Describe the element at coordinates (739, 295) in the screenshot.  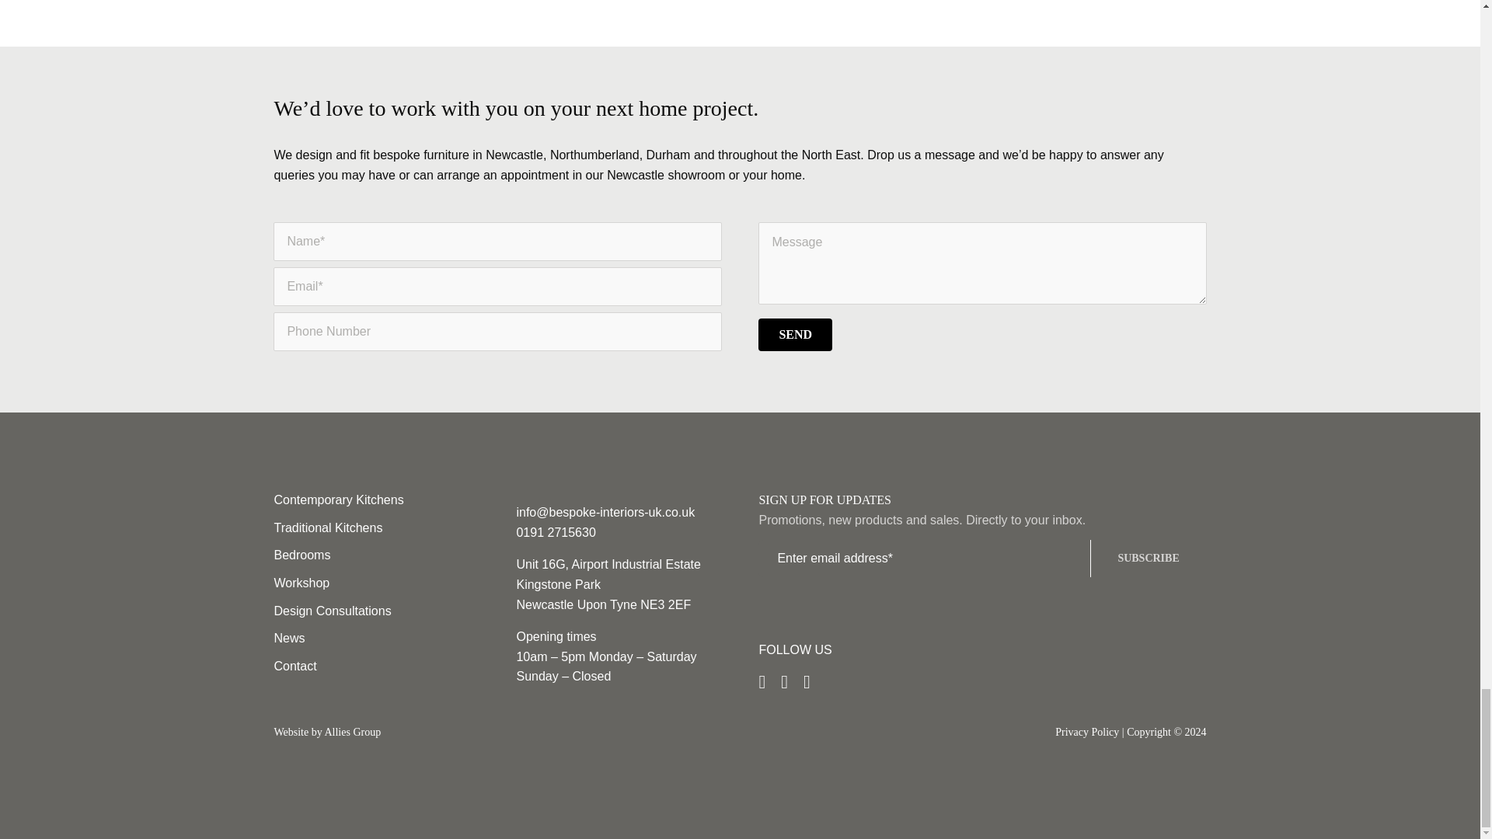
I see `SEND` at that location.